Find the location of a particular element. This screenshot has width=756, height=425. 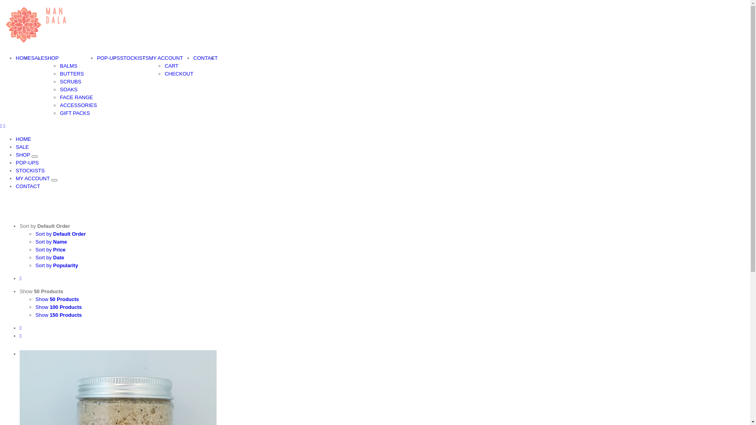

SALE is located at coordinates (22, 147).